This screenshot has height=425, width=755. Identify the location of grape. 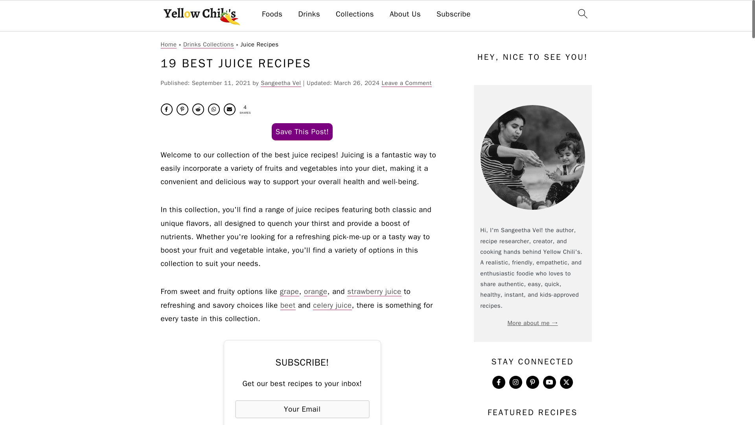
(289, 291).